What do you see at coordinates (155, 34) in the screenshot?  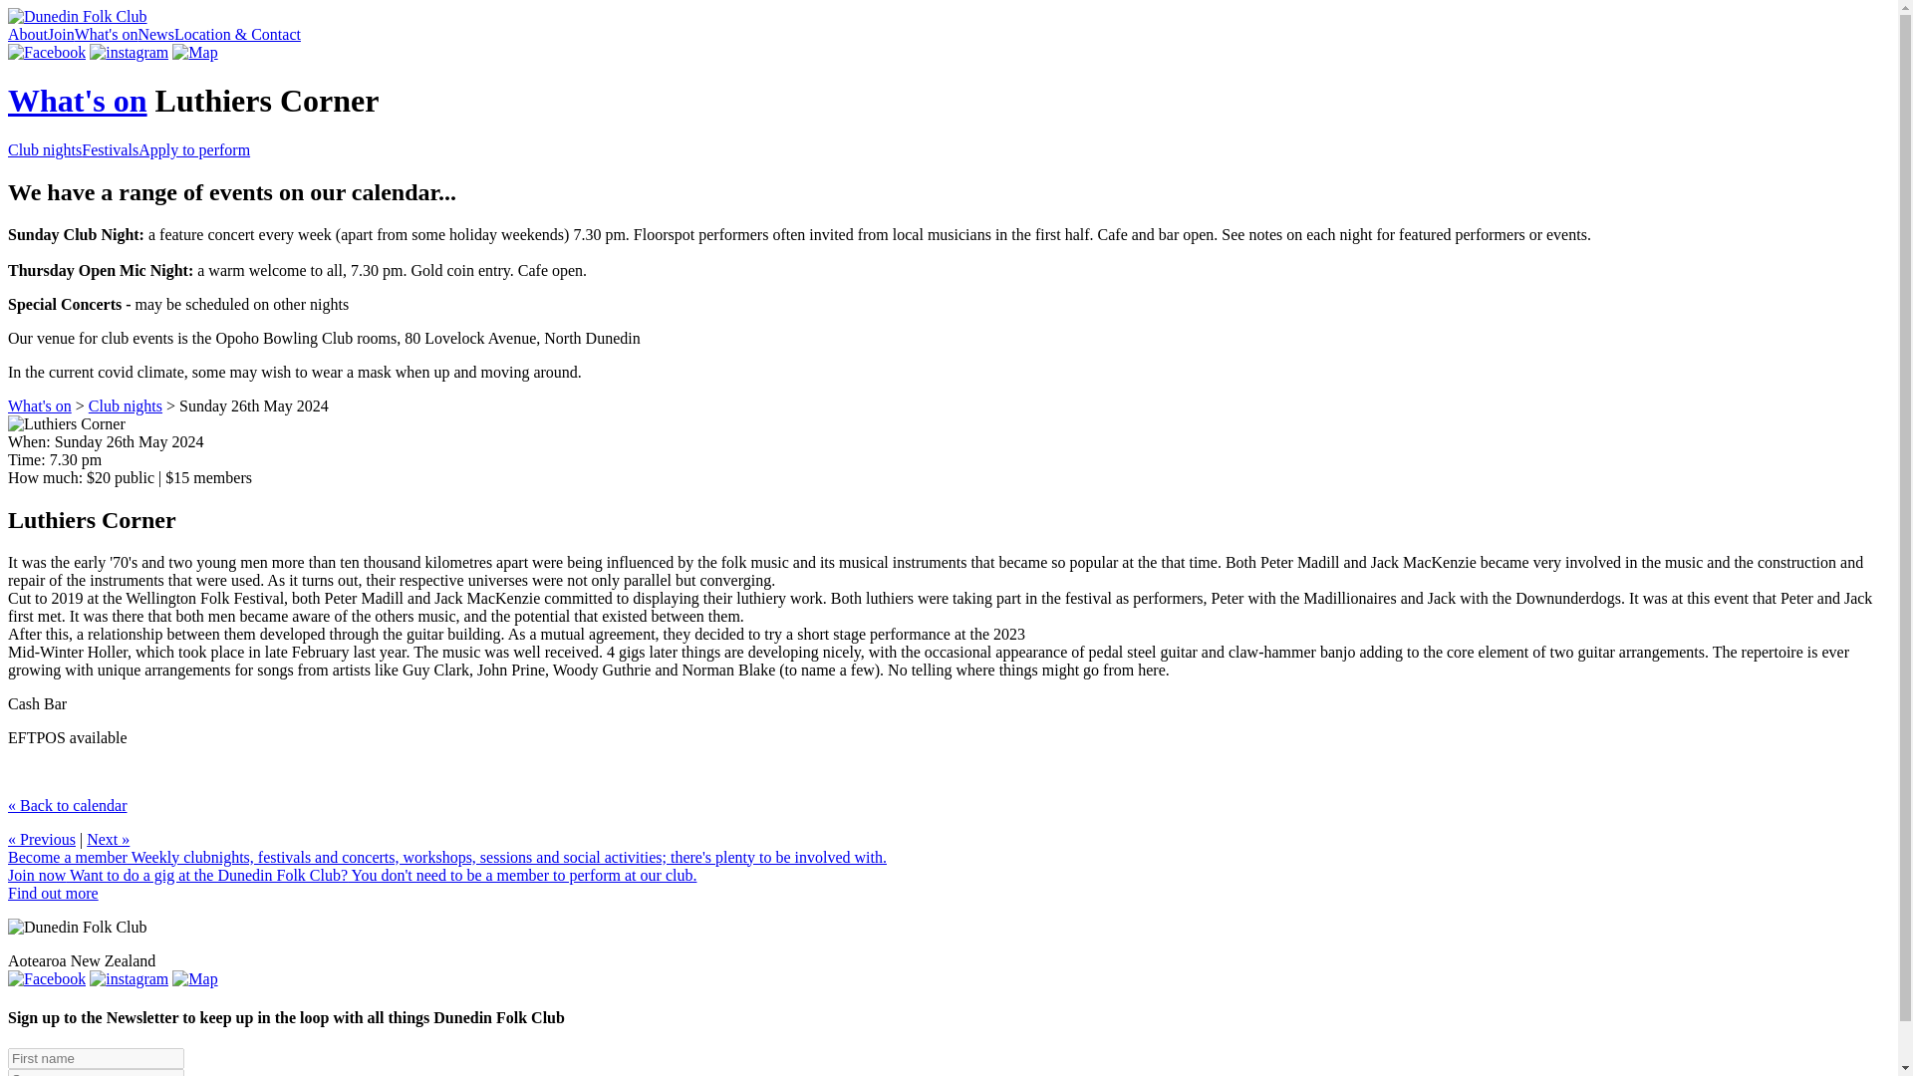 I see `News` at bounding box center [155, 34].